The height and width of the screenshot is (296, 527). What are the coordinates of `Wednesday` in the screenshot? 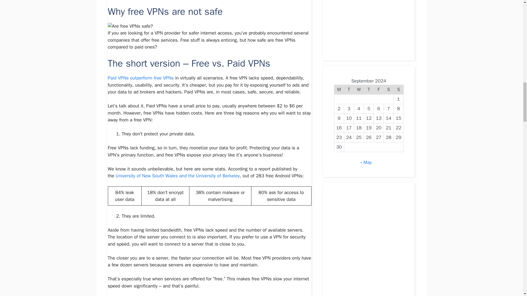 It's located at (358, 89).